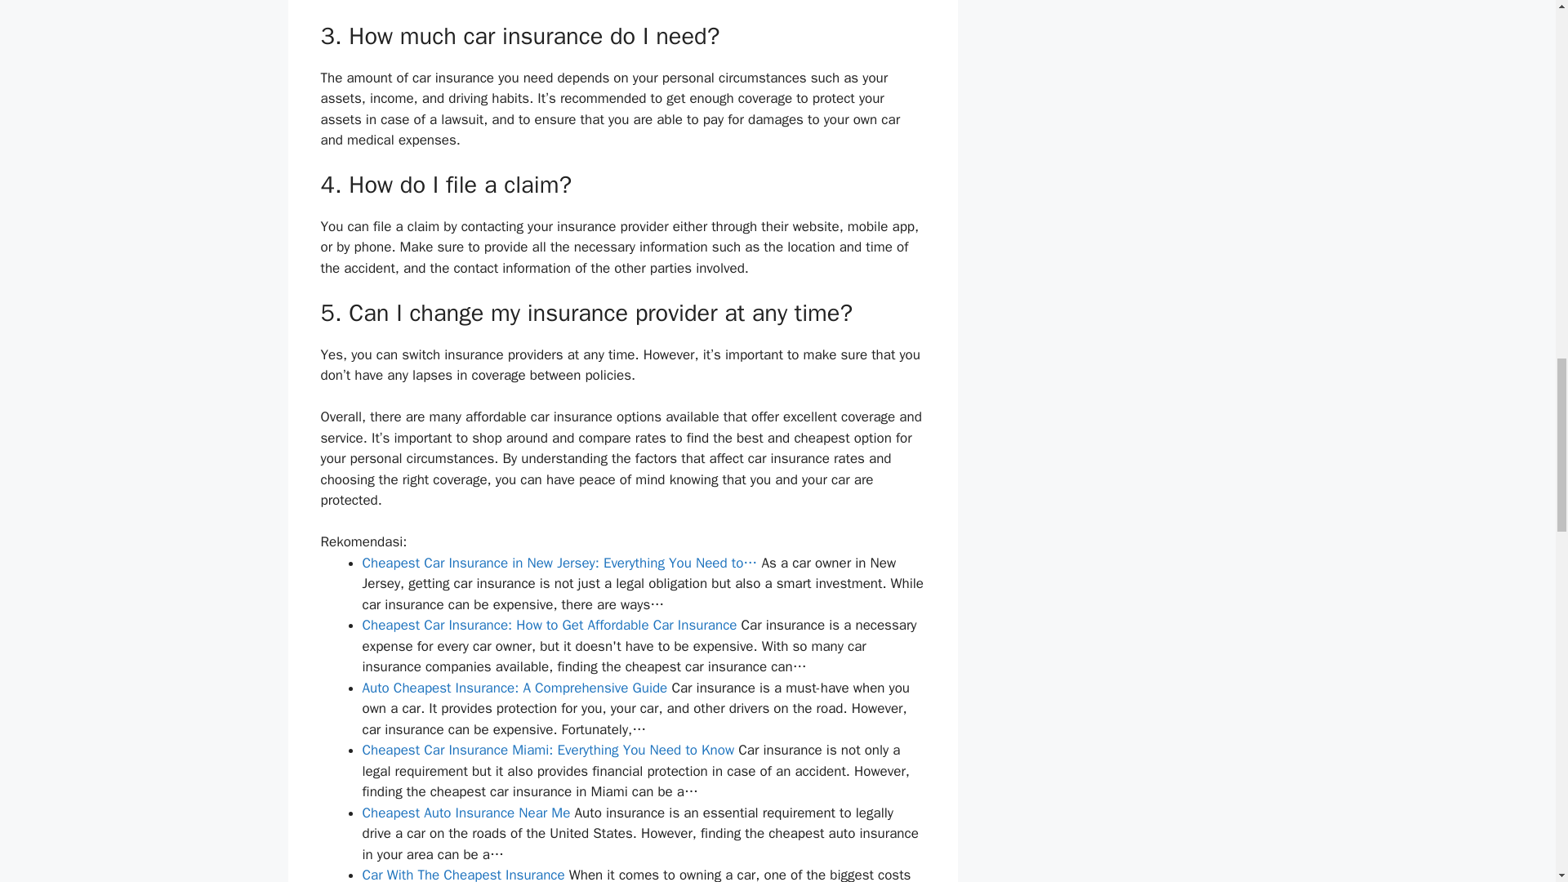  What do you see at coordinates (463, 874) in the screenshot?
I see `Car With The Cheapest Insurance` at bounding box center [463, 874].